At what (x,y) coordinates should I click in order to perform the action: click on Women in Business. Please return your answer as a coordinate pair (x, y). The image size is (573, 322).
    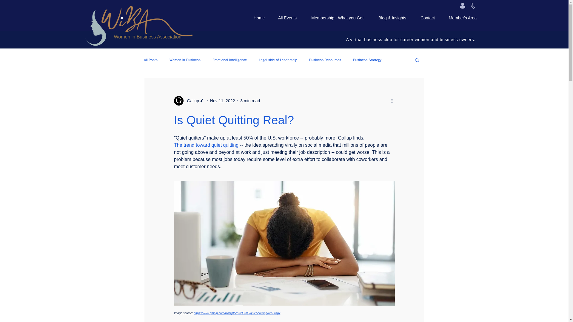
    Looking at the image, I should click on (185, 60).